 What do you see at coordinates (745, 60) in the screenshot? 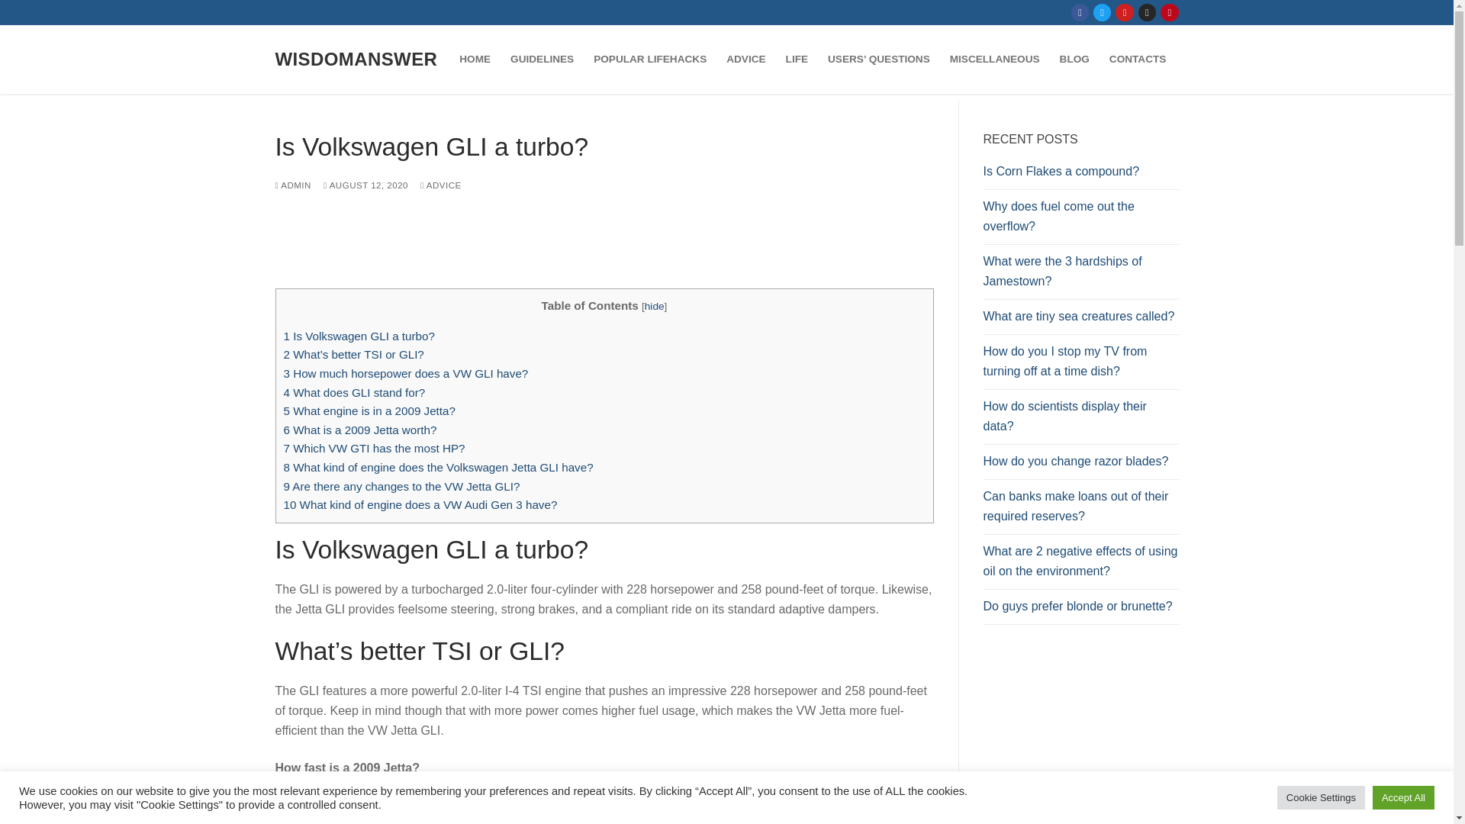
I see `ADVICE` at bounding box center [745, 60].